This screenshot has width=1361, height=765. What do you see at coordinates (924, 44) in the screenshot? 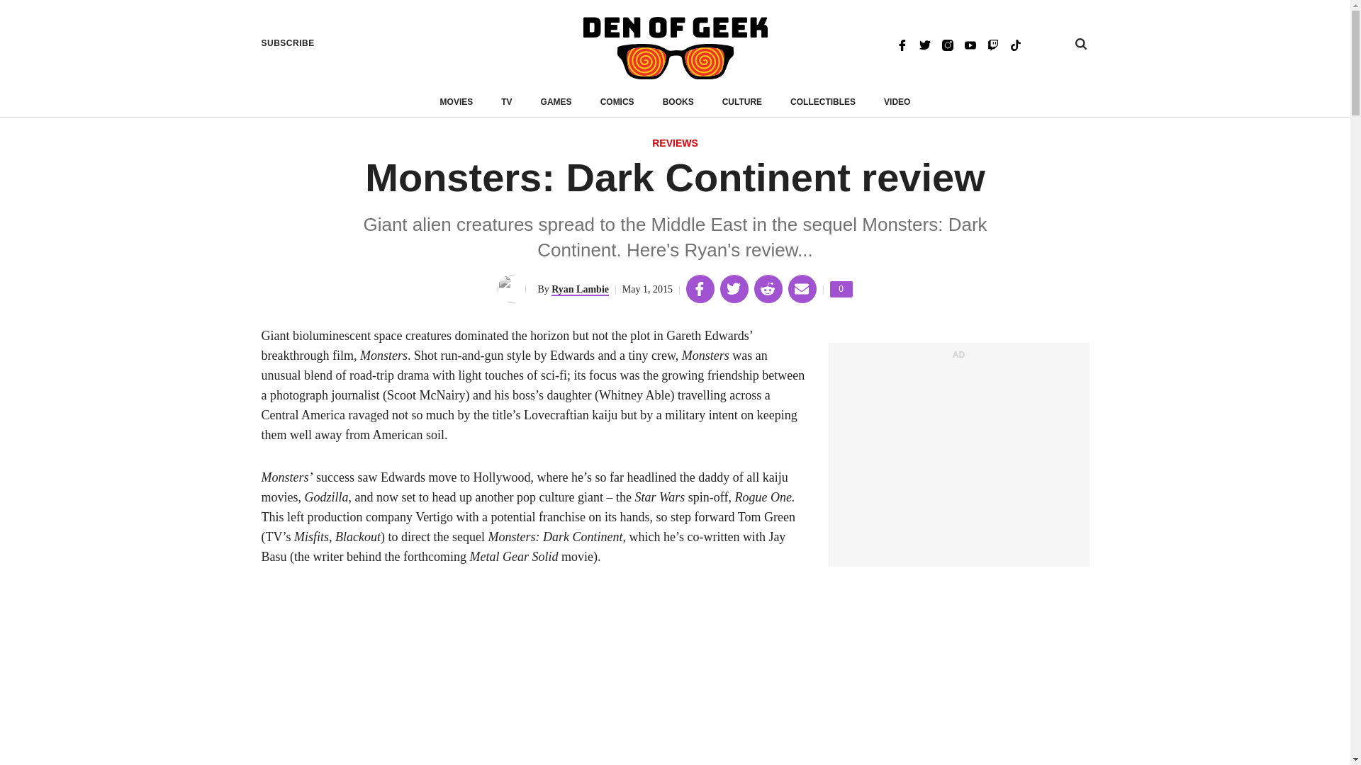
I see `Twitter` at bounding box center [924, 44].